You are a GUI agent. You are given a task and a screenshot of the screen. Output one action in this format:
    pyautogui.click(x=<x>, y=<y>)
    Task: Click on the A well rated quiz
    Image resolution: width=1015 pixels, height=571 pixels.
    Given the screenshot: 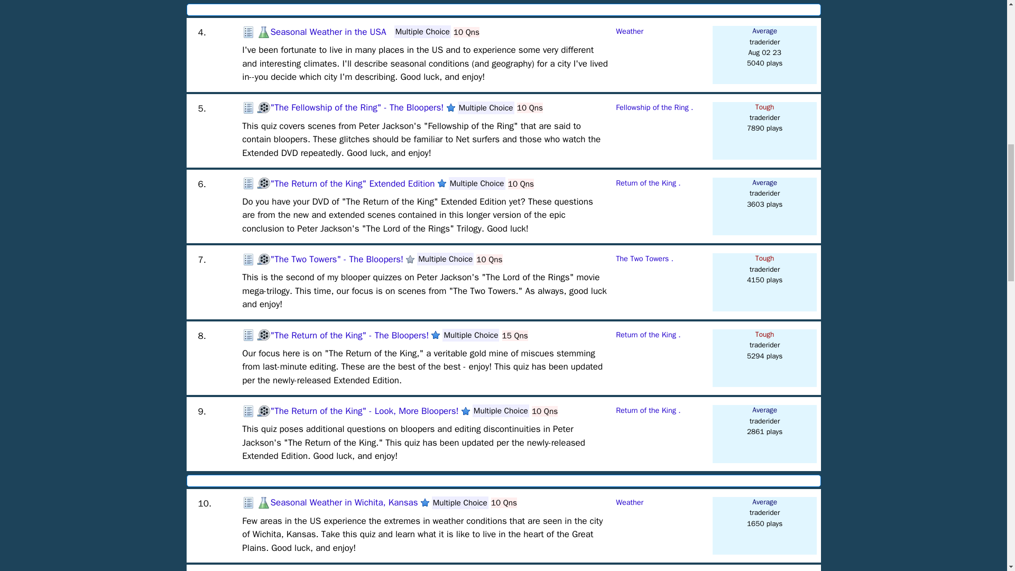 What is the action you would take?
    pyautogui.click(x=442, y=183)
    